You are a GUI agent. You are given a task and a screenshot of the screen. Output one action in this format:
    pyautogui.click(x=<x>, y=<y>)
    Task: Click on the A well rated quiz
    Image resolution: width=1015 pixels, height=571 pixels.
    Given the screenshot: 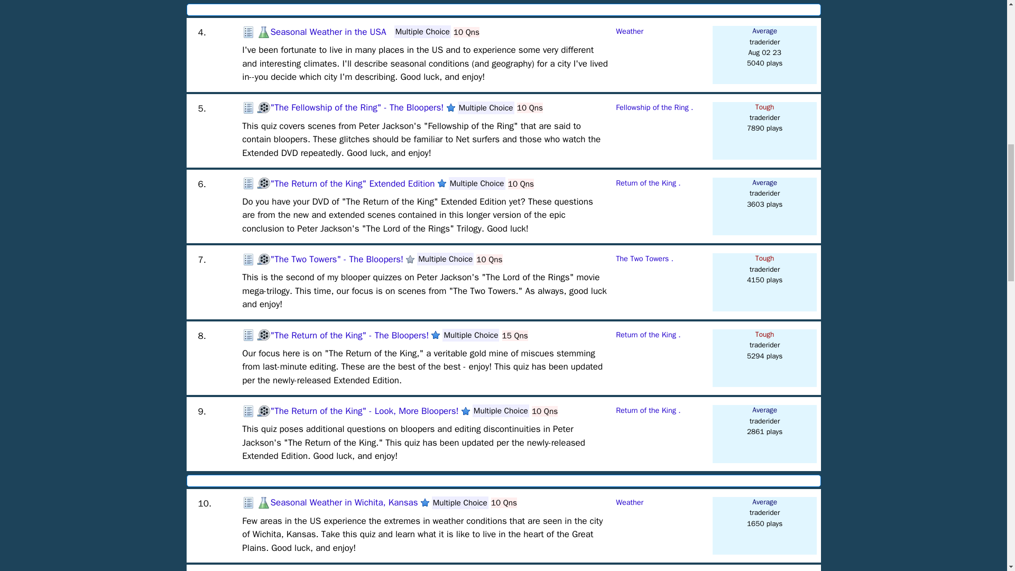 What is the action you would take?
    pyautogui.click(x=442, y=183)
    